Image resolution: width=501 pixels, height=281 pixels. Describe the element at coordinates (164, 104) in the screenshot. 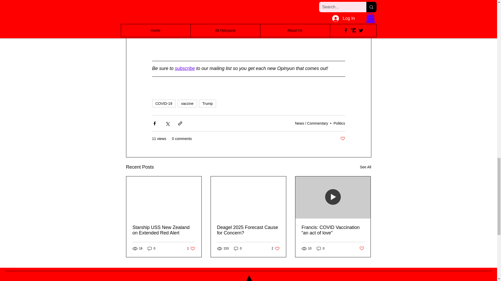

I see `COVID-19` at that location.